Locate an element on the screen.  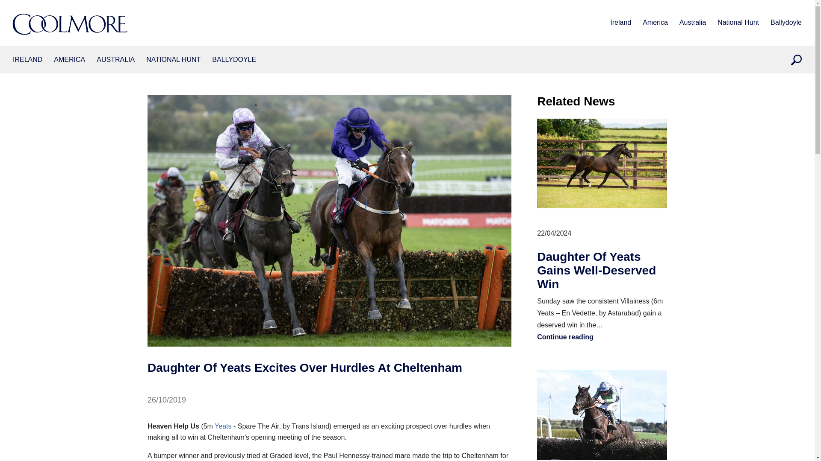
America is located at coordinates (655, 23).